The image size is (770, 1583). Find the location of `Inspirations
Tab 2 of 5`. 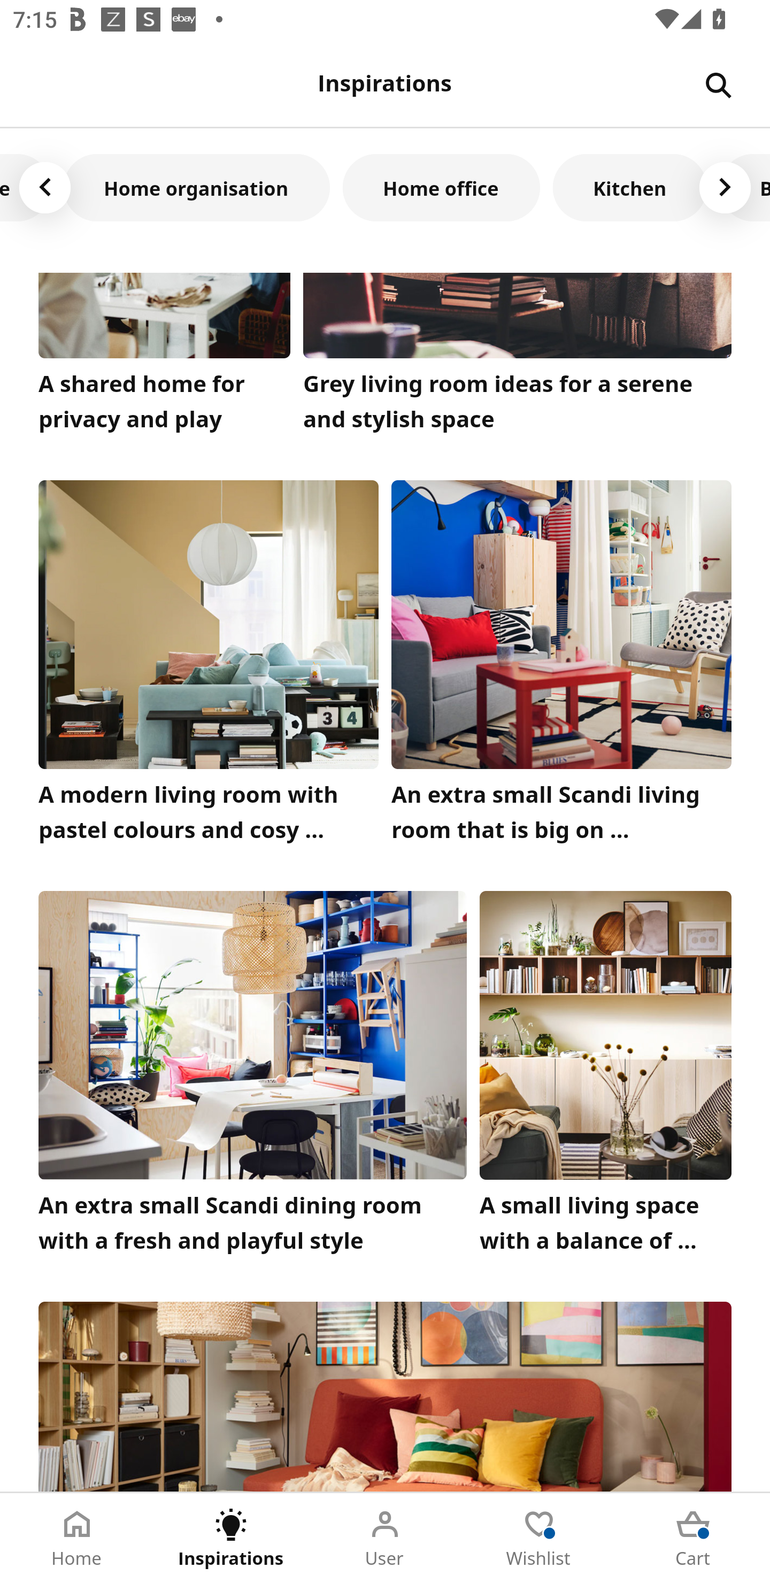

Inspirations
Tab 2 of 5 is located at coordinates (231, 1538).